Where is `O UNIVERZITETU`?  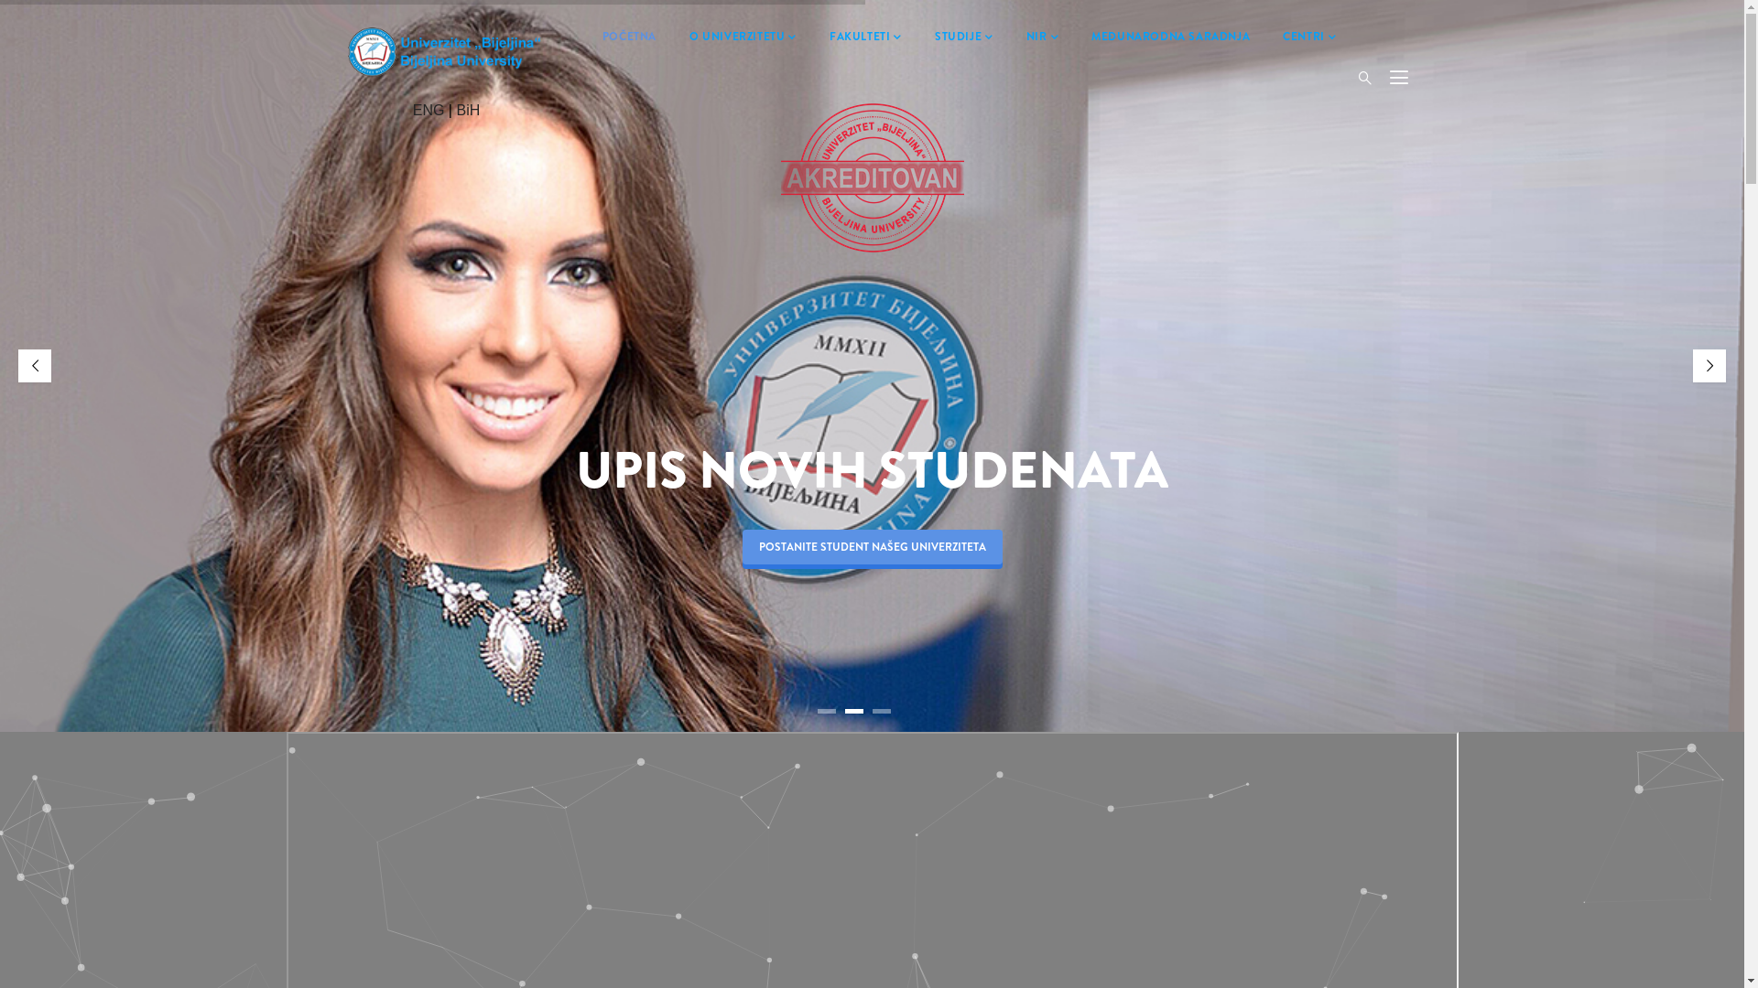
O UNIVERZITETU is located at coordinates (743, 38).